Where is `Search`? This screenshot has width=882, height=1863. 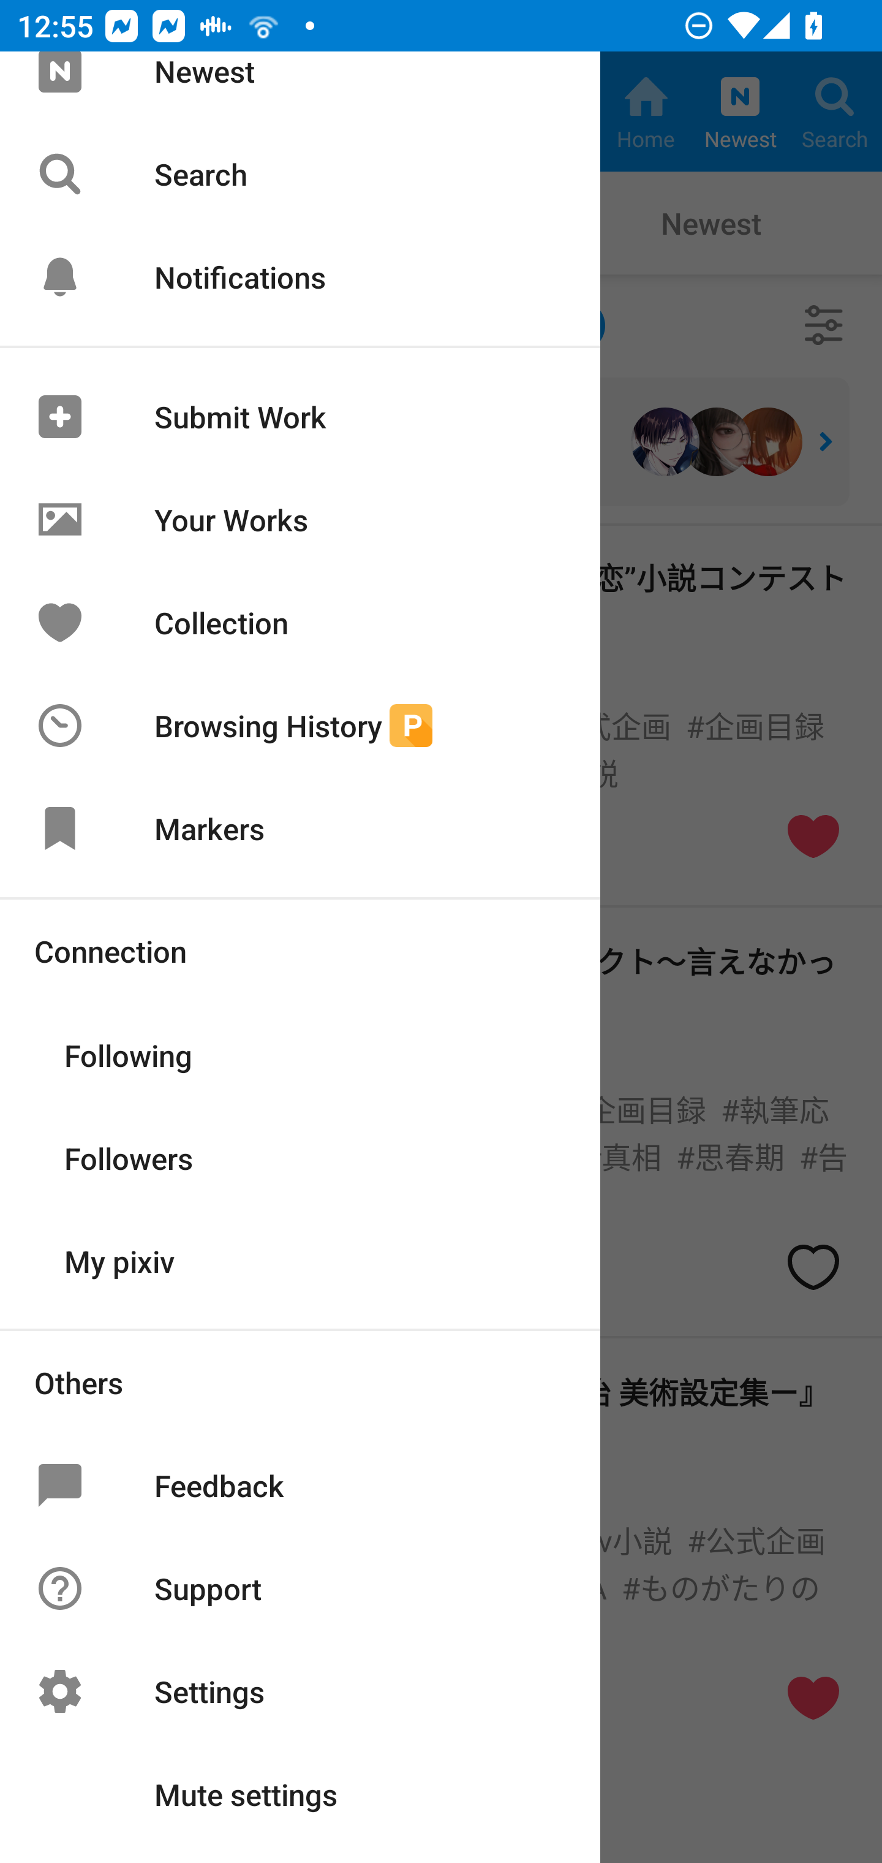
Search is located at coordinates (300, 174).